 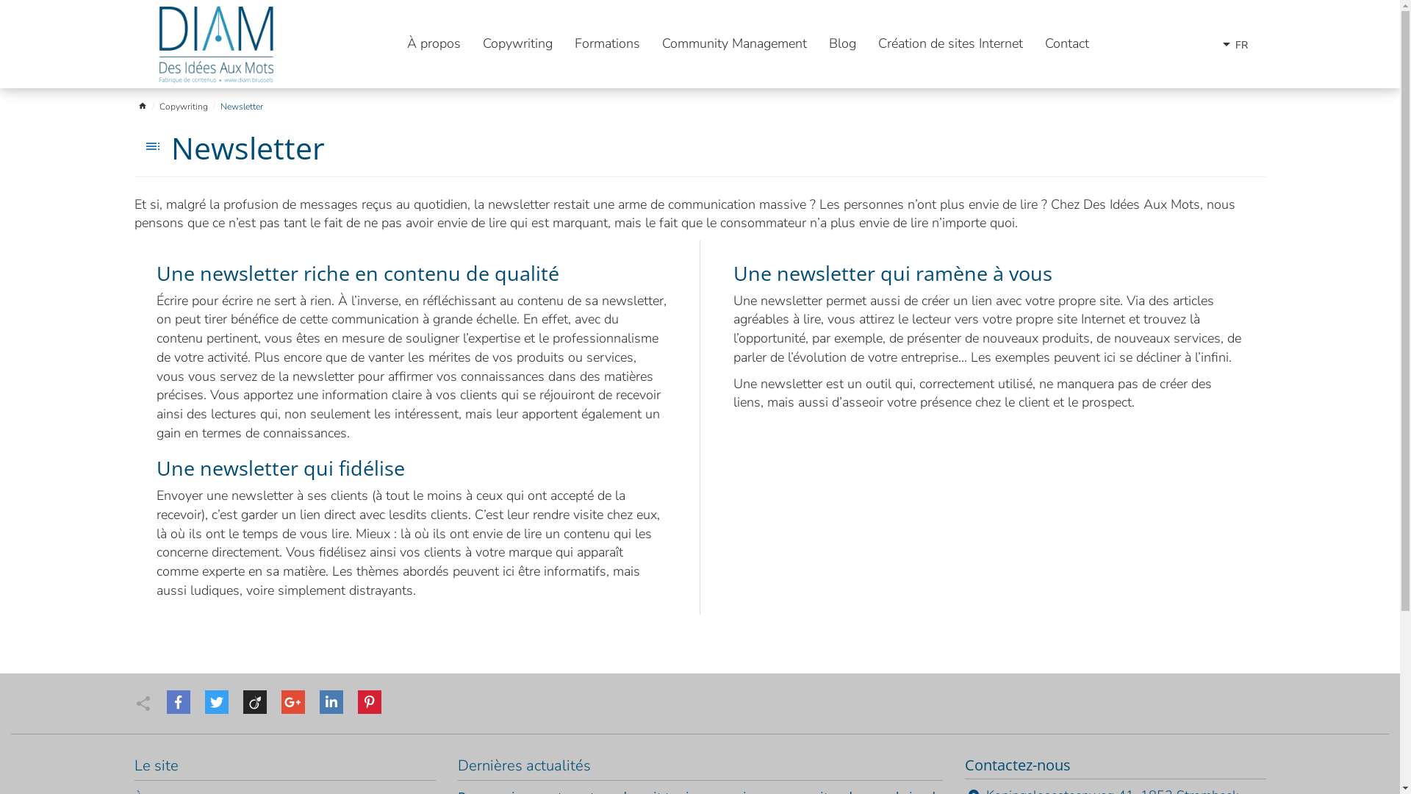 What do you see at coordinates (1067, 44) in the screenshot?
I see `Contact` at bounding box center [1067, 44].